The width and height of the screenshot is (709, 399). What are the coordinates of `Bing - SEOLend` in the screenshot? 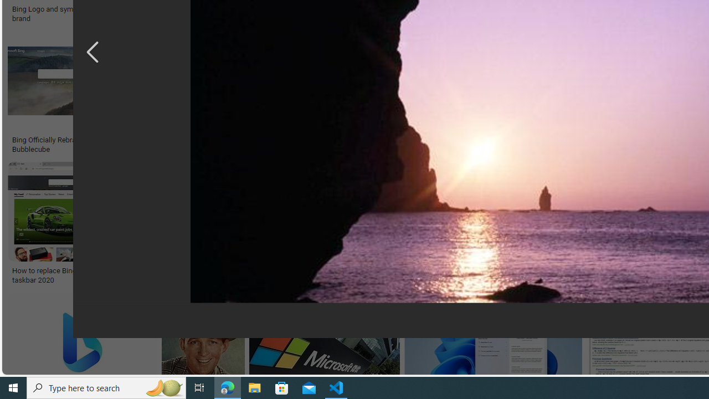 It's located at (214, 140).